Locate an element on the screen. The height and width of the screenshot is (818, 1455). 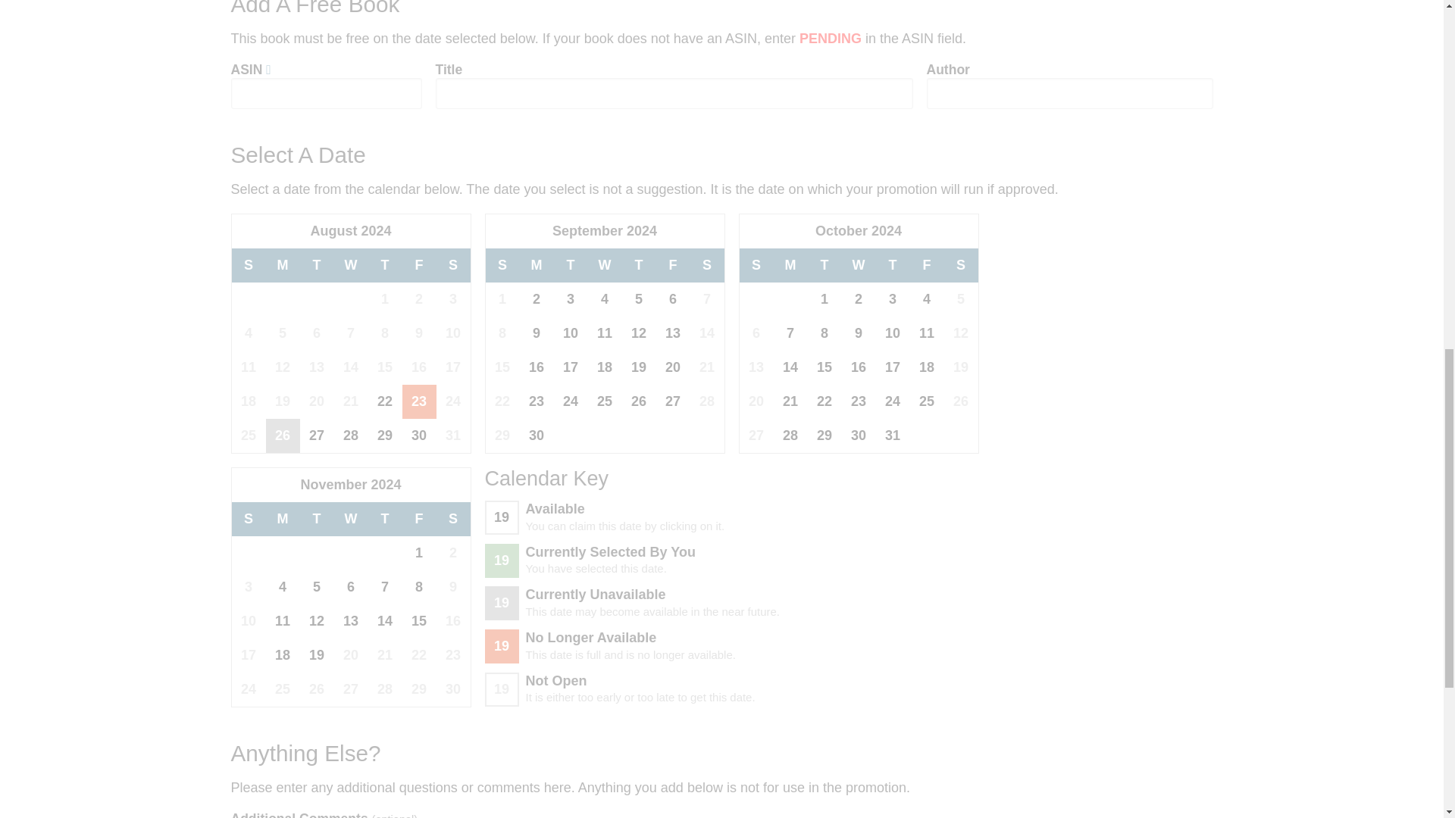
22 is located at coordinates (385, 401).